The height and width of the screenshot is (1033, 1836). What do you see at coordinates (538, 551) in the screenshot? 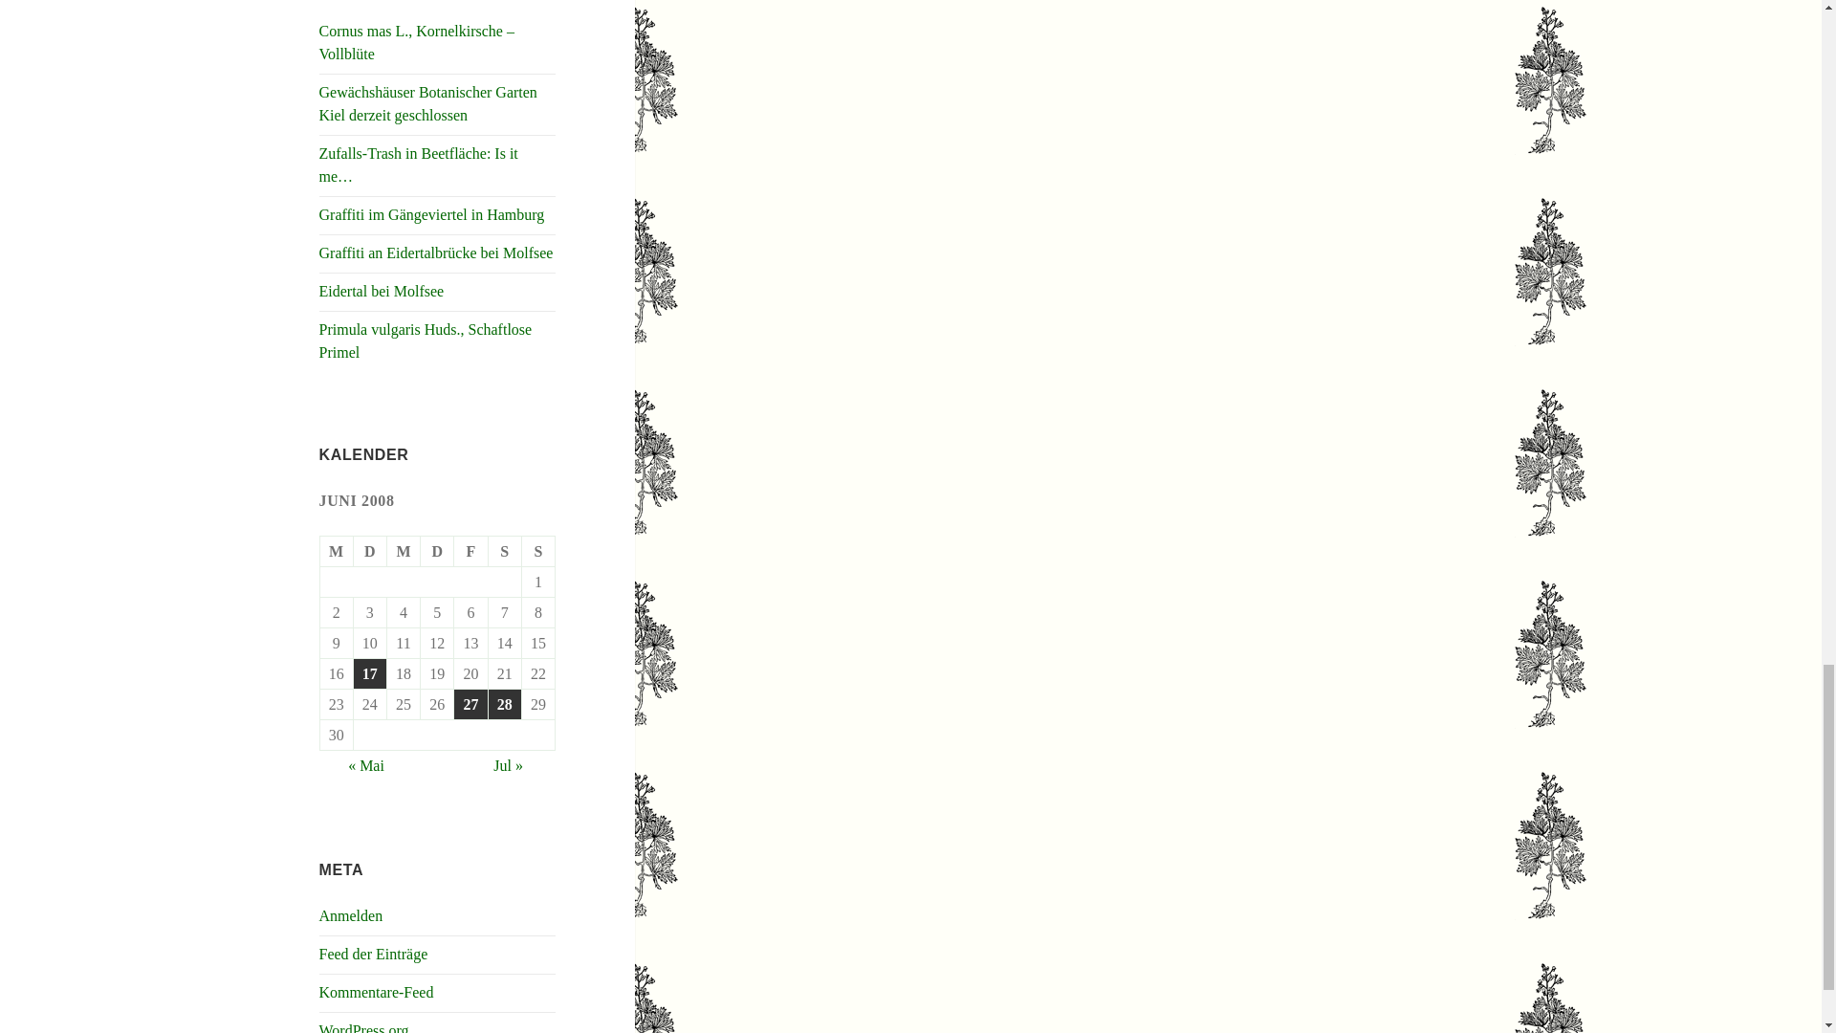
I see `Sonntag` at bounding box center [538, 551].